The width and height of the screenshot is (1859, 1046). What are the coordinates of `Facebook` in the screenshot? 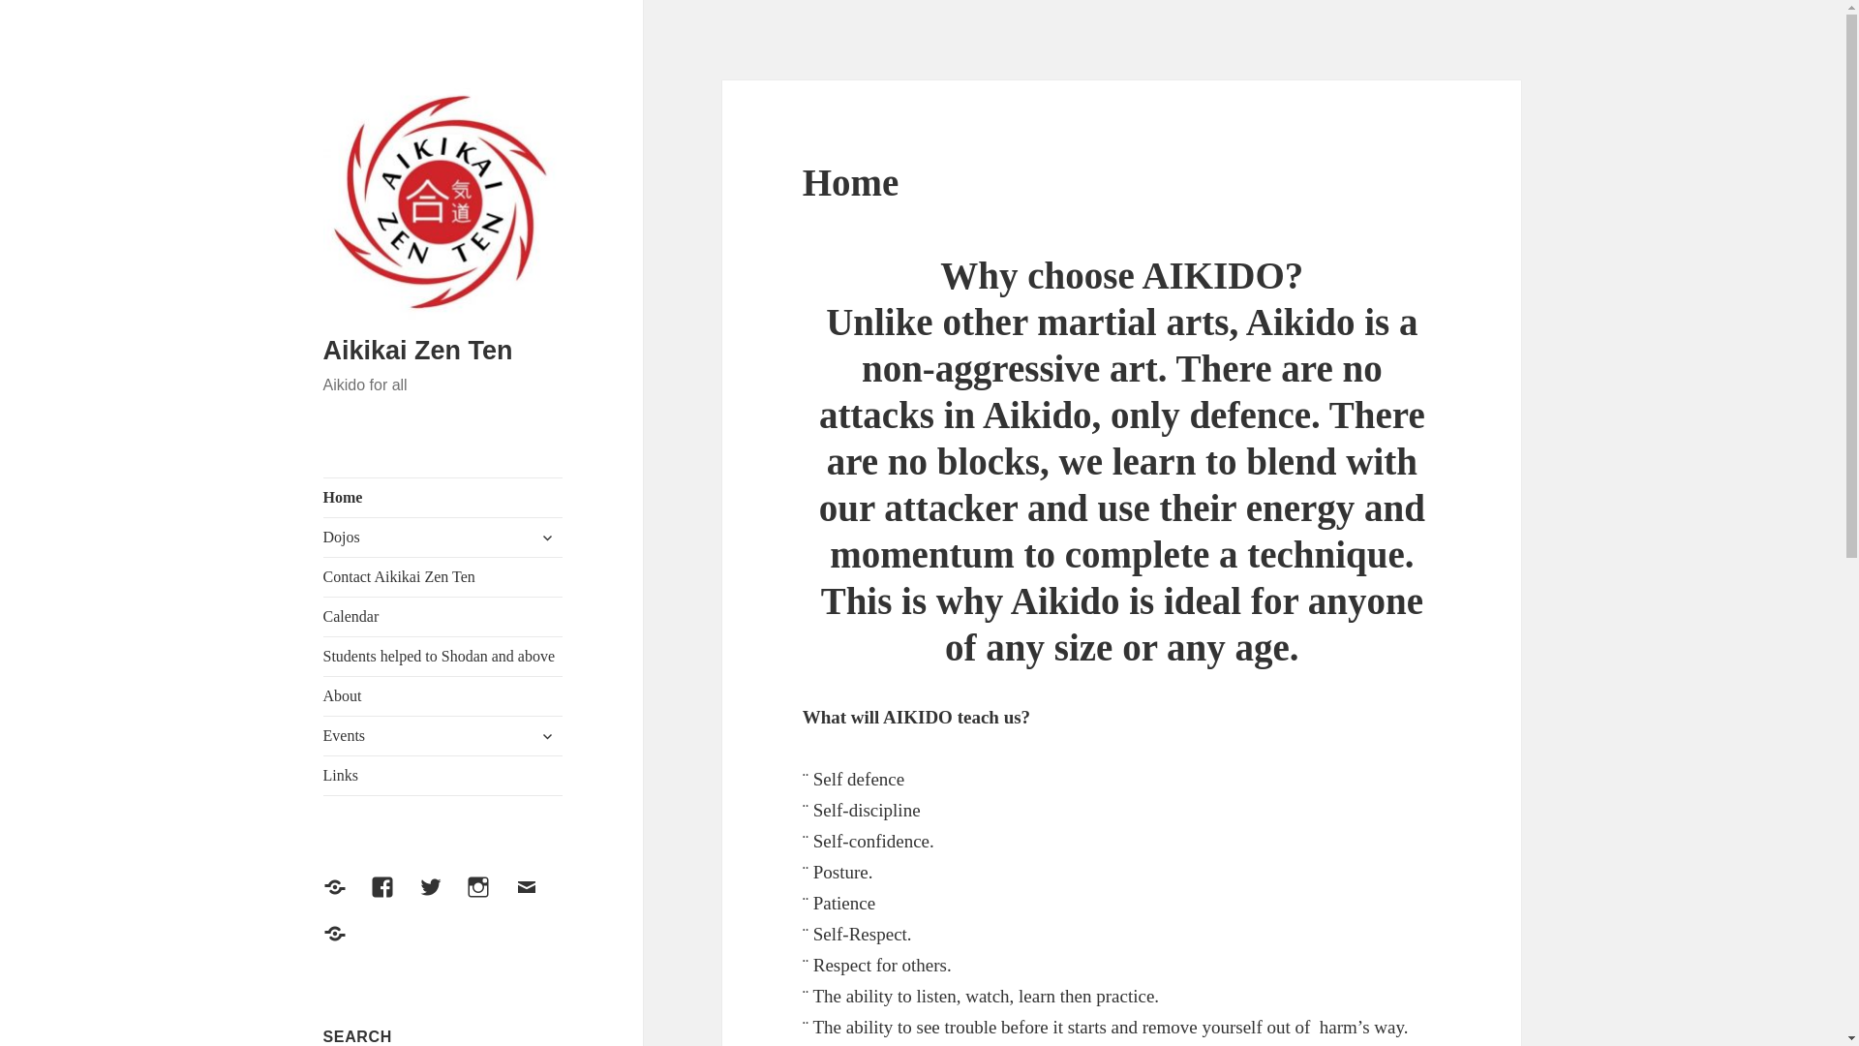 It's located at (393, 898).